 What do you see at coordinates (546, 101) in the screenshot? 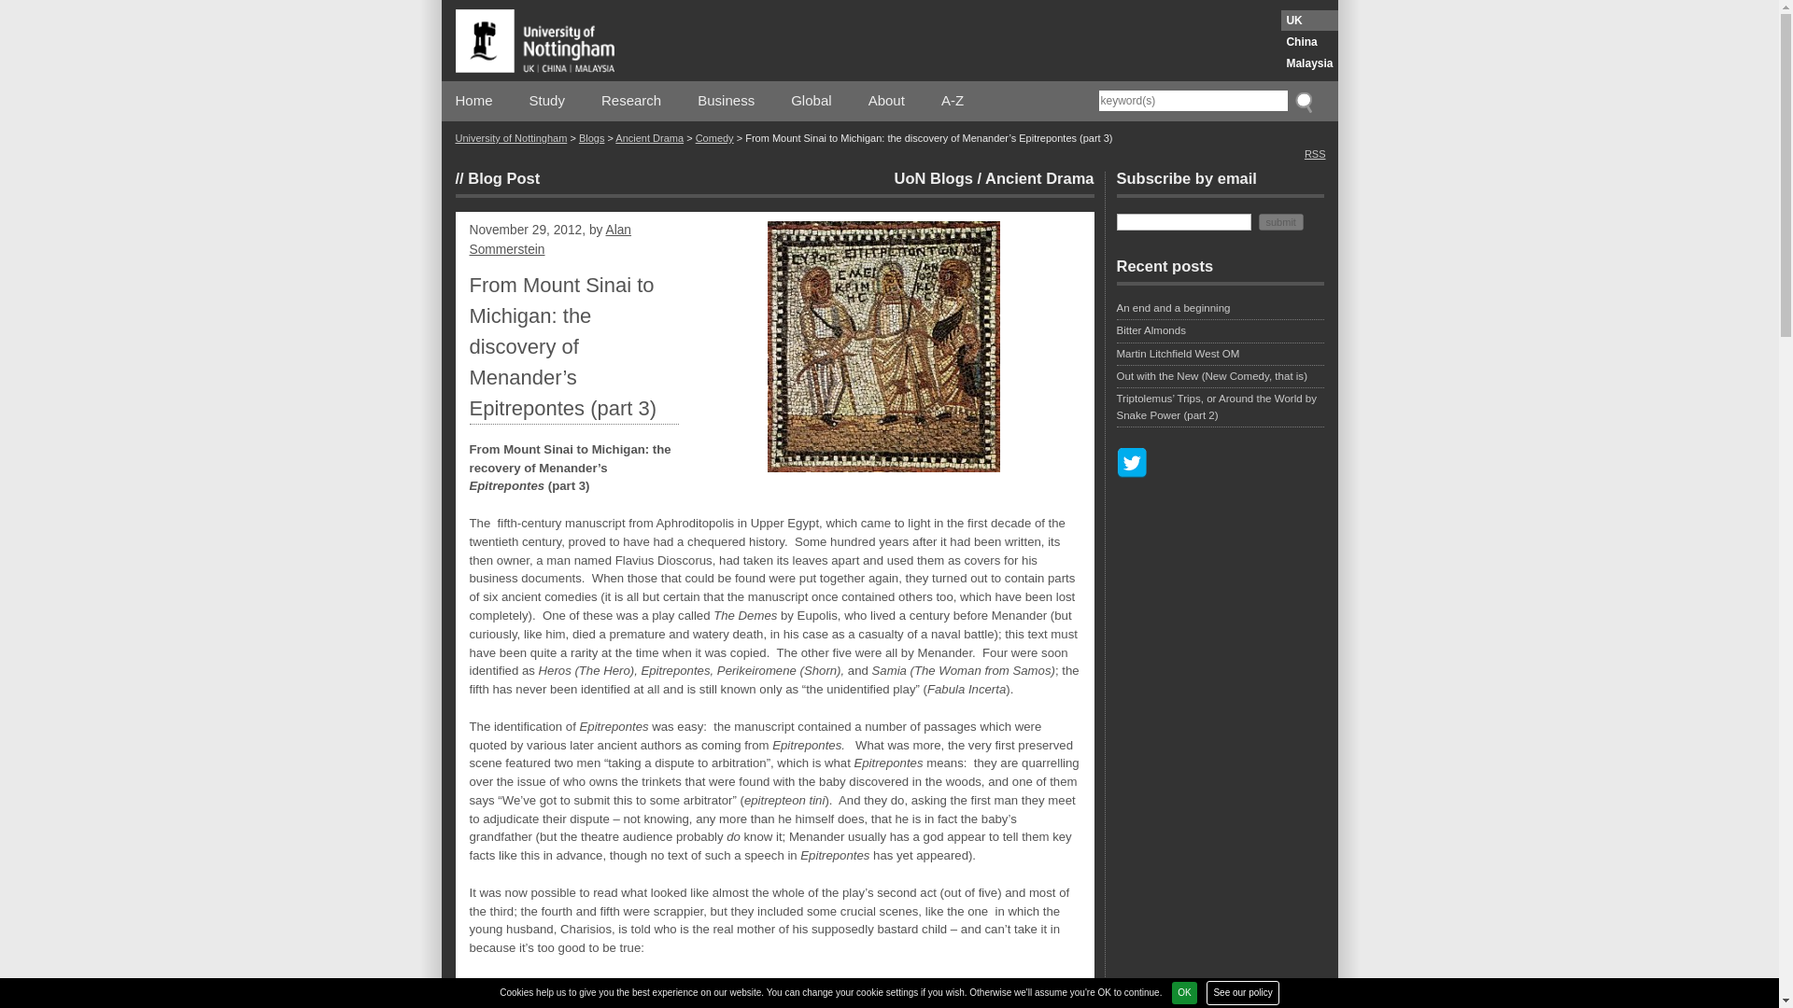
I see `Study` at bounding box center [546, 101].